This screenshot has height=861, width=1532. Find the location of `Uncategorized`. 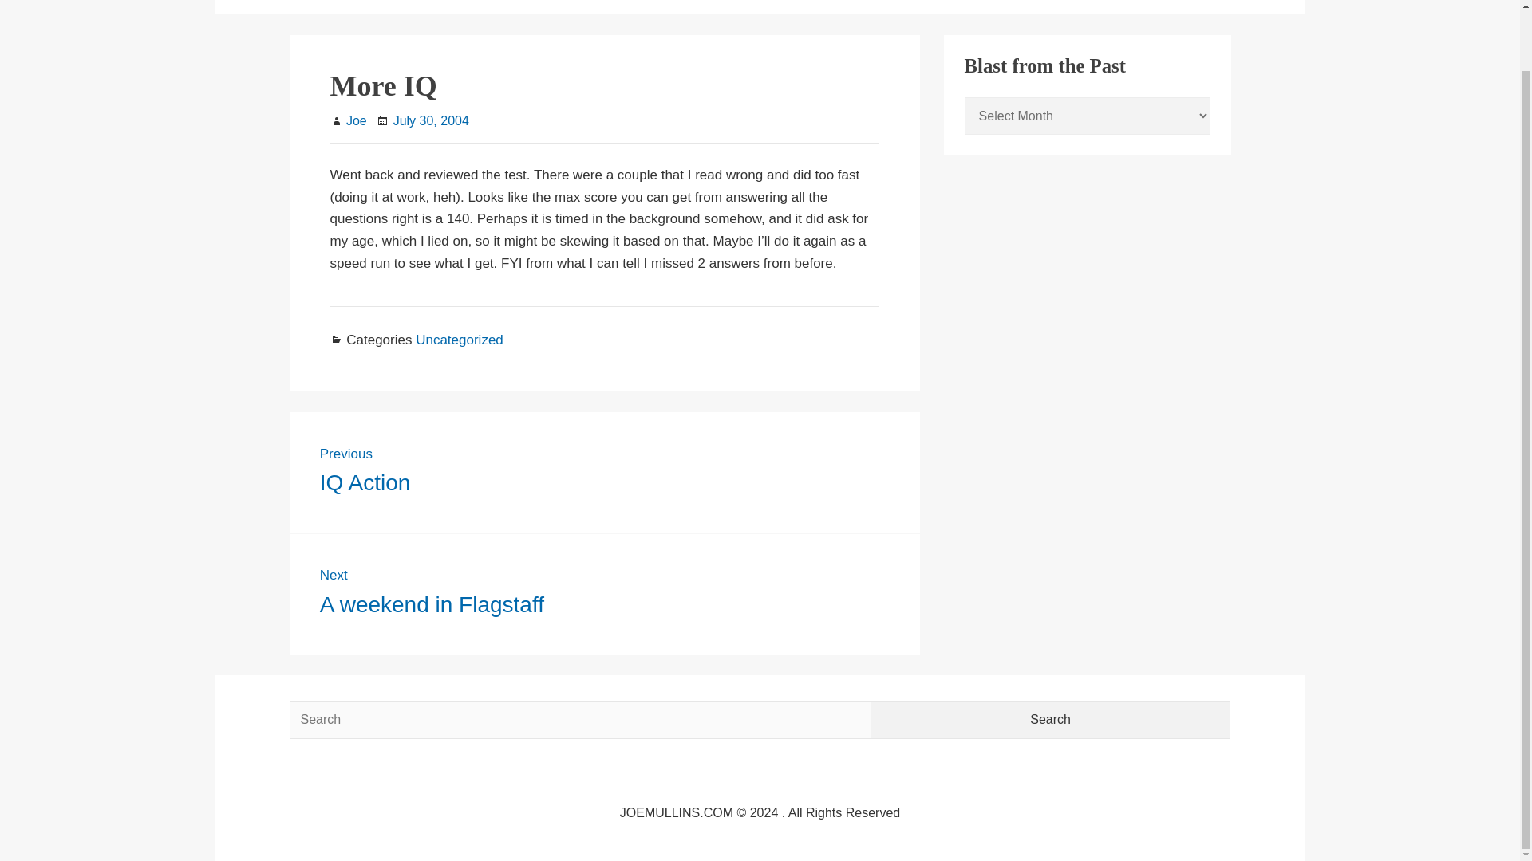

Uncategorized is located at coordinates (605, 593).